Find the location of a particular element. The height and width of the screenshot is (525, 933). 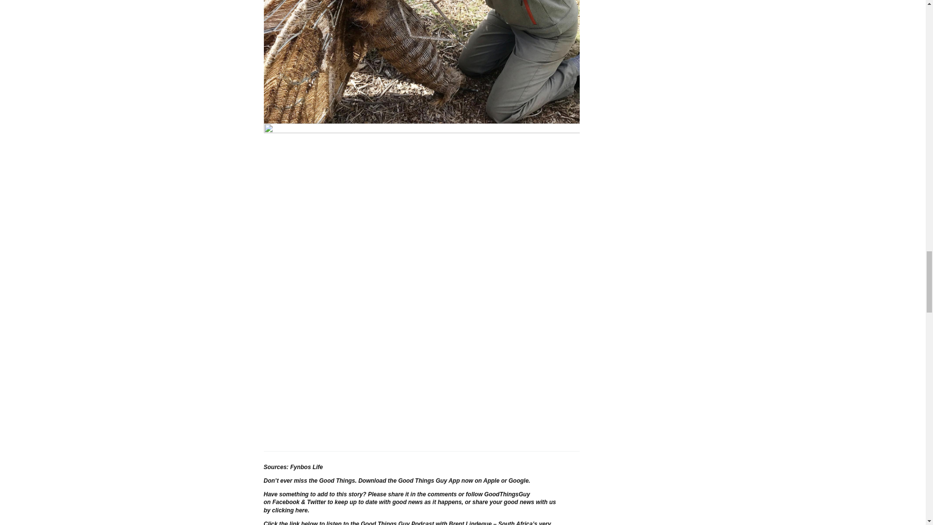

Google is located at coordinates (518, 480).